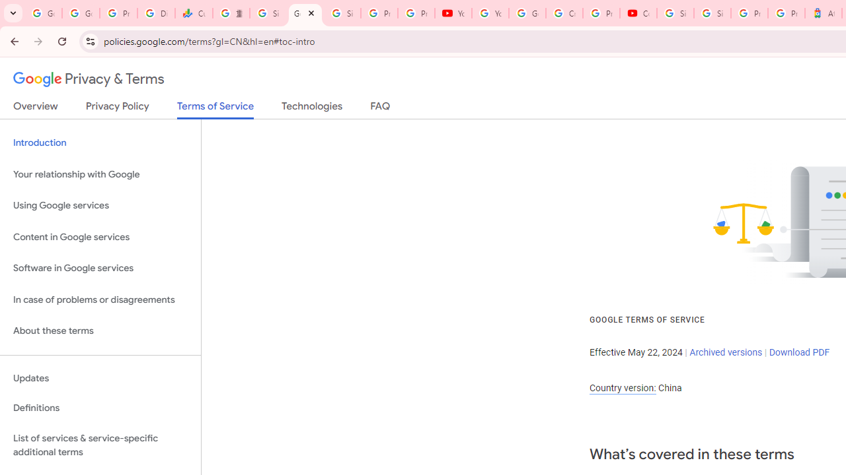 The height and width of the screenshot is (475, 846). What do you see at coordinates (100, 269) in the screenshot?
I see `Software in Google services` at bounding box center [100, 269].